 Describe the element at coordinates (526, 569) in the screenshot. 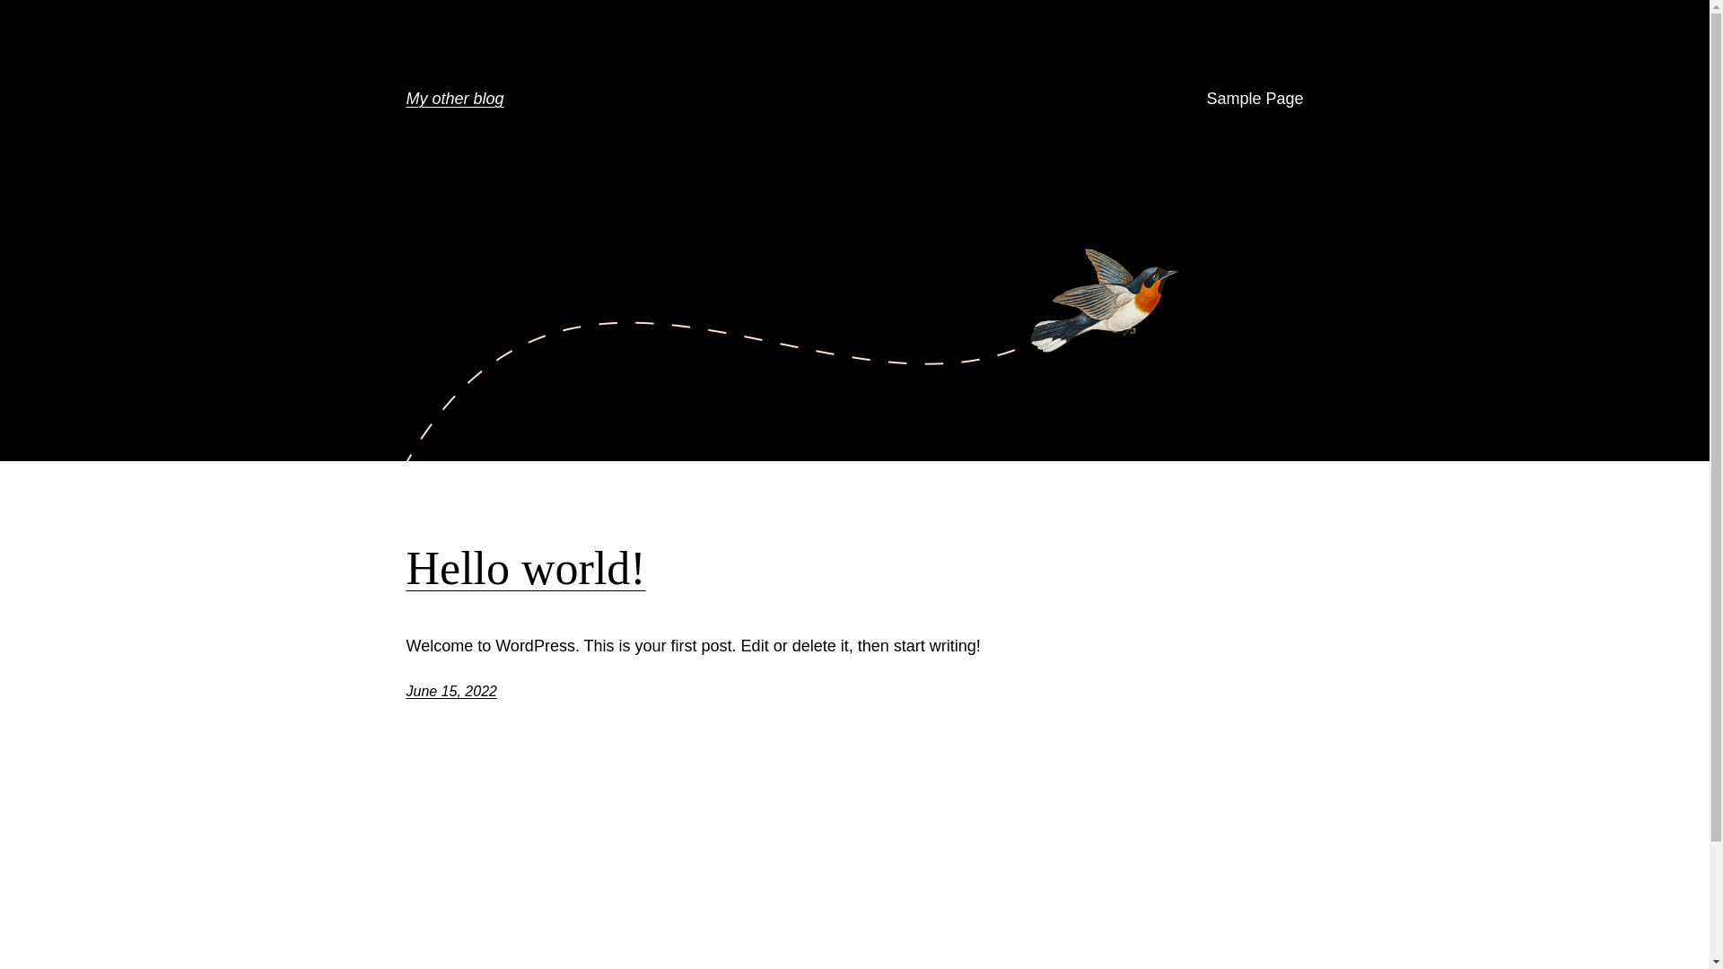

I see `Hello world!` at that location.